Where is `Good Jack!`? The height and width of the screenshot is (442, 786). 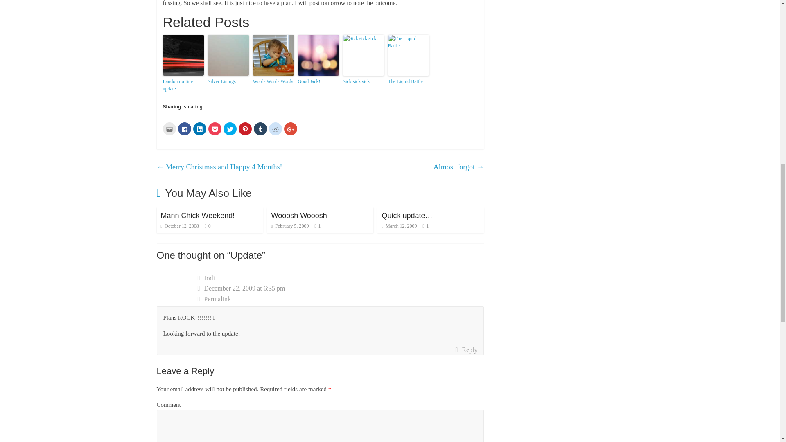 Good Jack! is located at coordinates (318, 81).